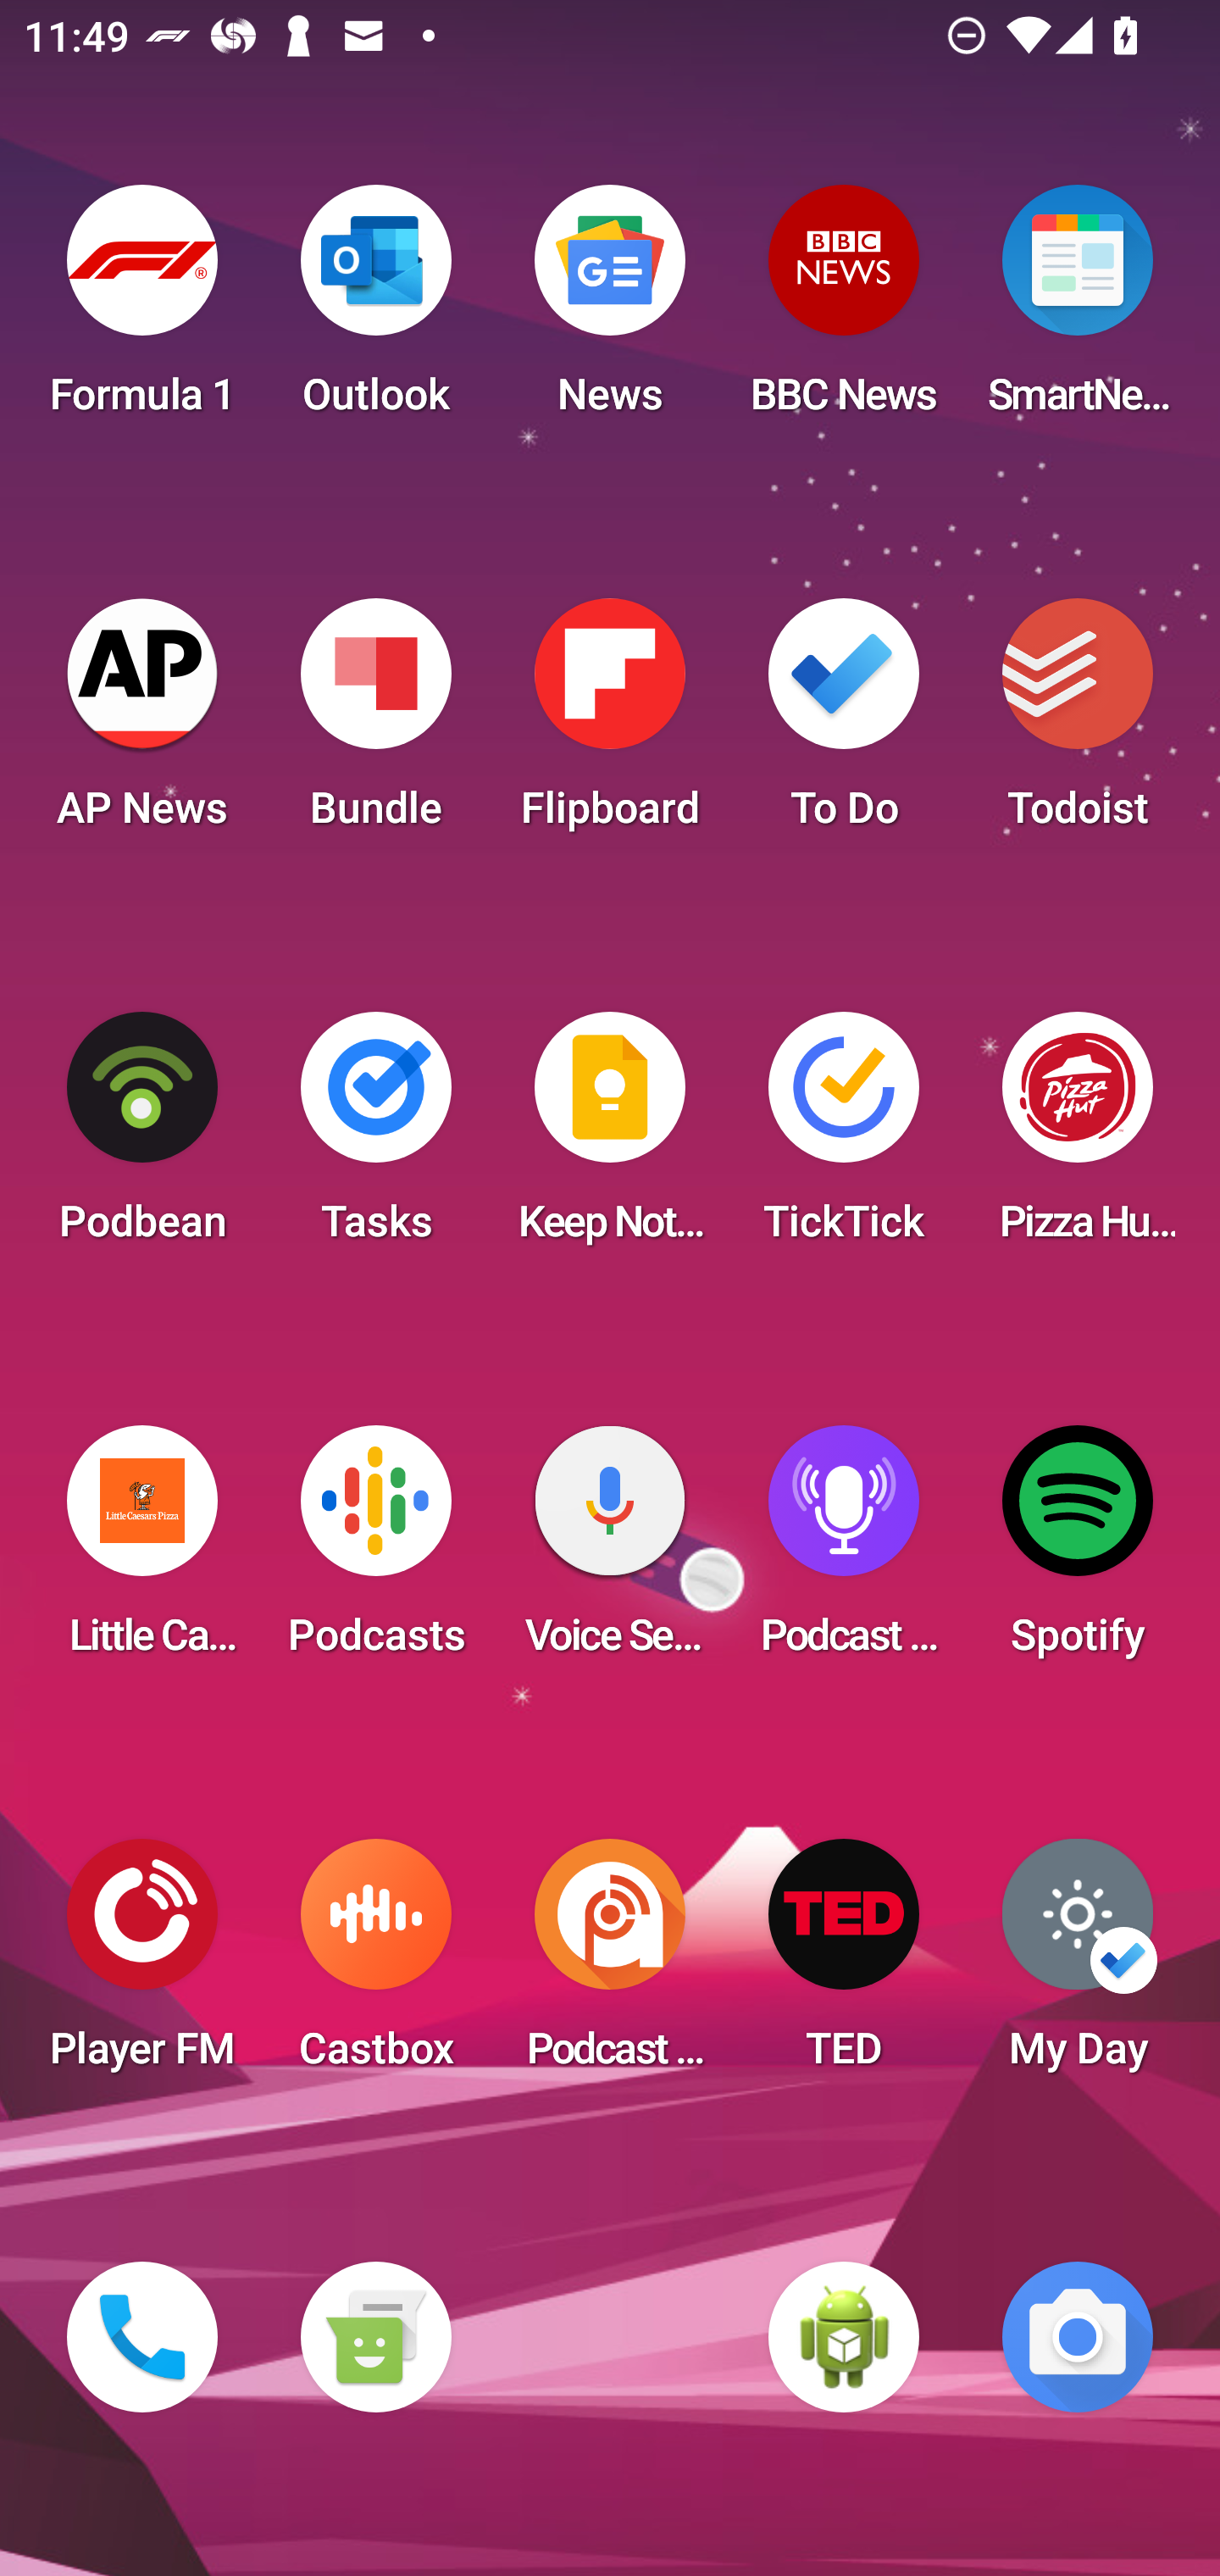 Image resolution: width=1220 pixels, height=2576 pixels. Describe the element at coordinates (1078, 724) in the screenshot. I see `Todoist` at that location.